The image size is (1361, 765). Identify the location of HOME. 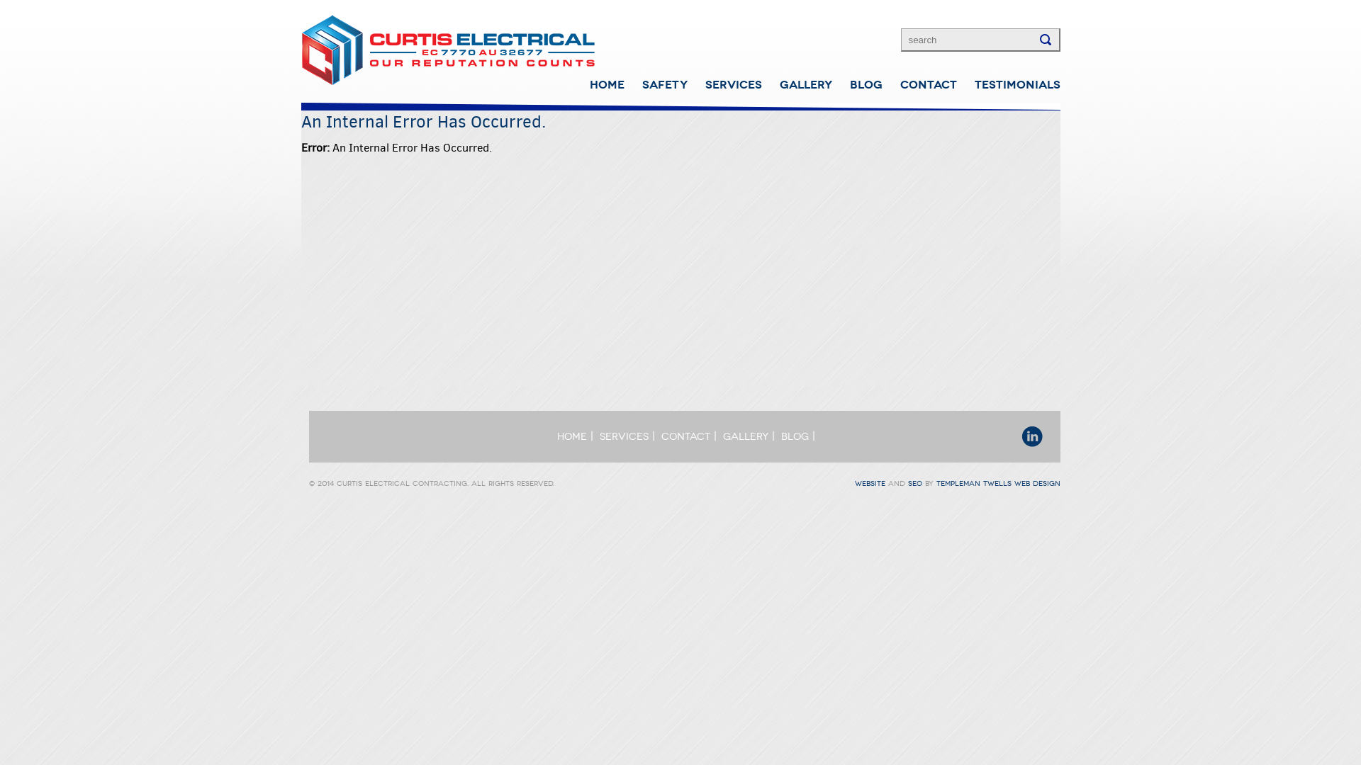
(598, 85).